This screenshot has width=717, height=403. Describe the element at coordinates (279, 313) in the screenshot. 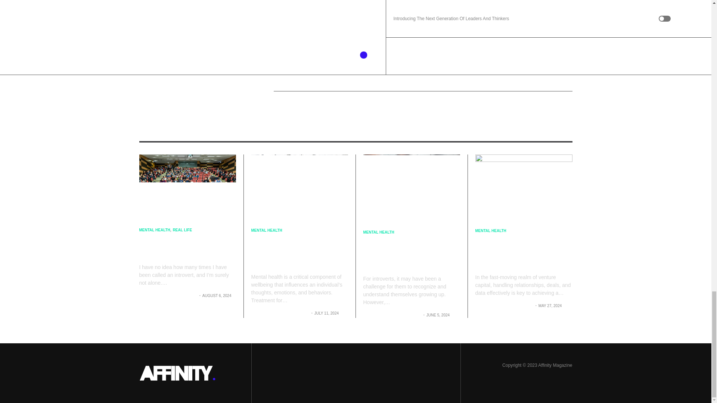

I see `View all posts by Affinity Magazine Staff` at that location.